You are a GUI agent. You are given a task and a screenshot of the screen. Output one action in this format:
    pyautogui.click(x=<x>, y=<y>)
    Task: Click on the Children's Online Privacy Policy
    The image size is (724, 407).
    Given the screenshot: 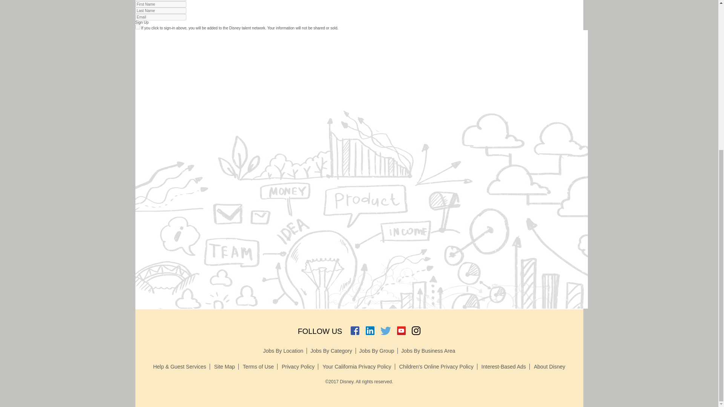 What is the action you would take?
    pyautogui.click(x=438, y=366)
    